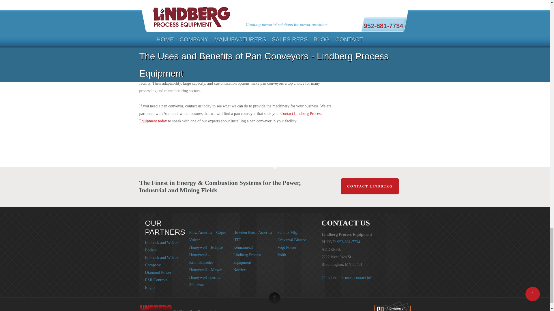 The height and width of the screenshot is (311, 554). What do you see at coordinates (158, 272) in the screenshot?
I see `Diamond Power` at bounding box center [158, 272].